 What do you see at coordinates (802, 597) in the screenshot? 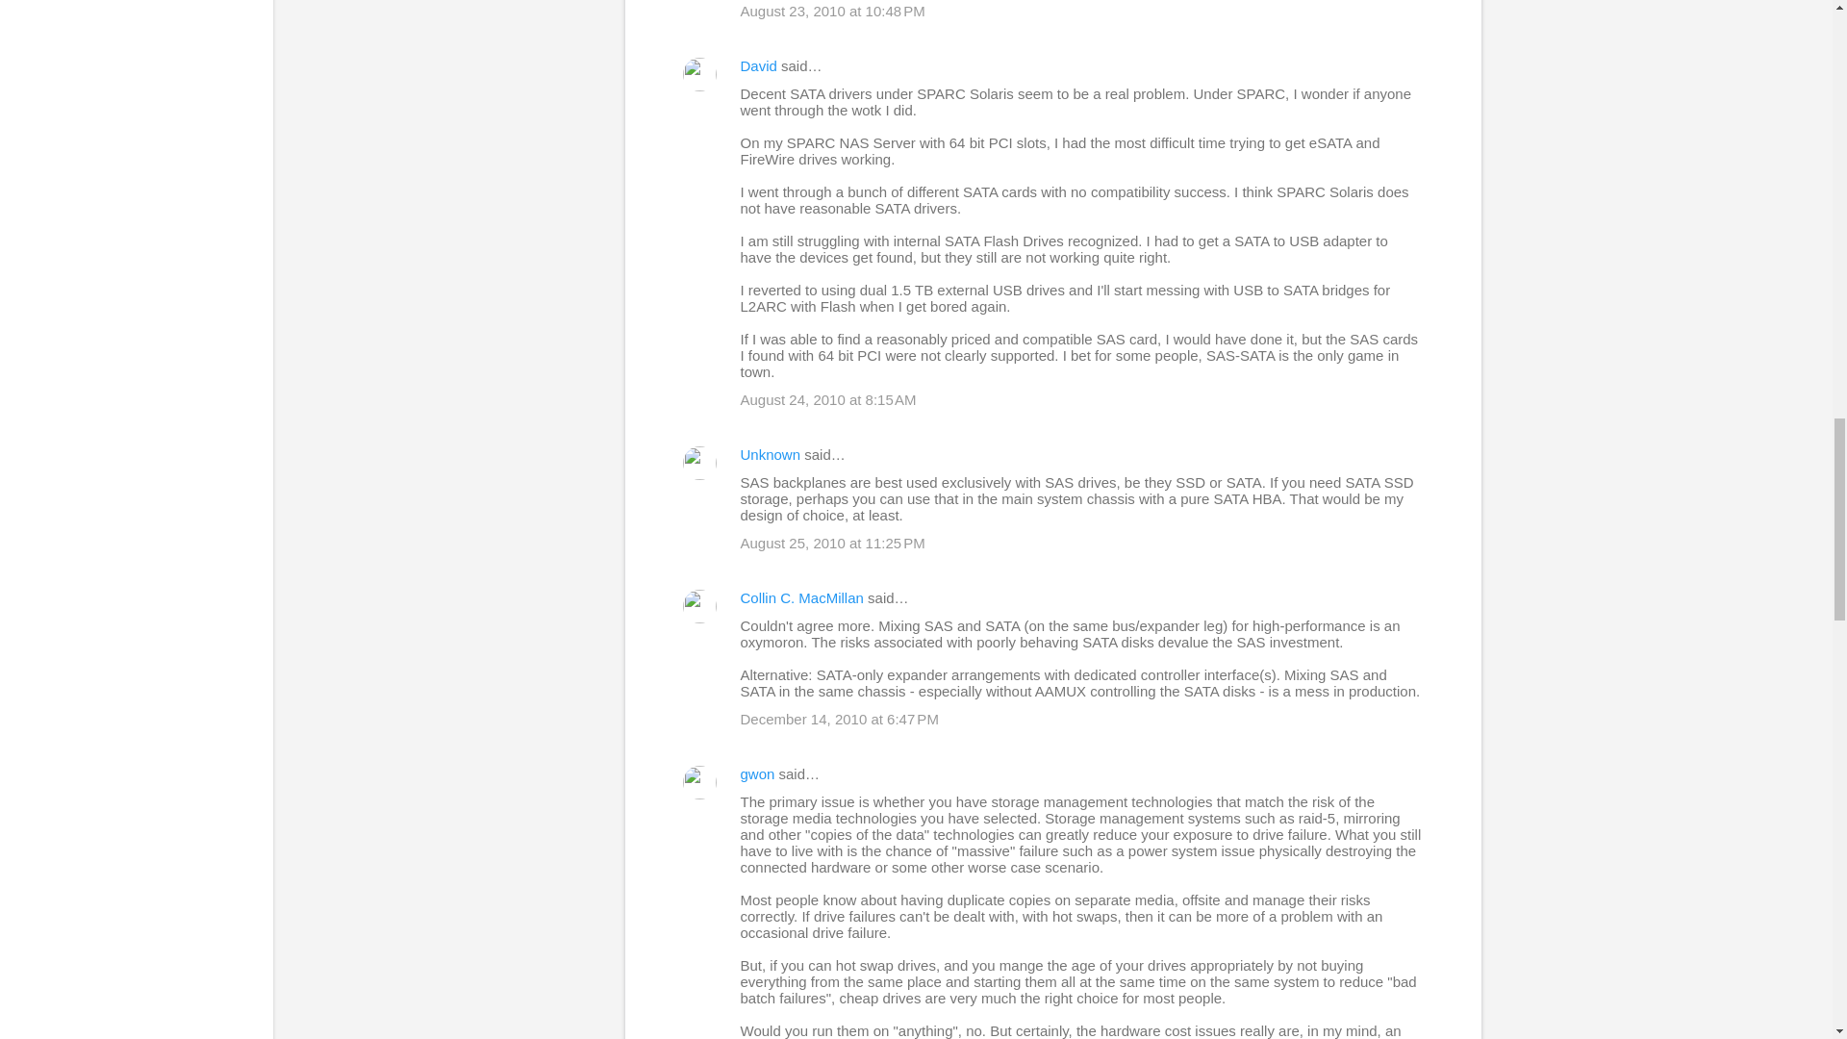
I see `Collin C. MacMillan` at bounding box center [802, 597].